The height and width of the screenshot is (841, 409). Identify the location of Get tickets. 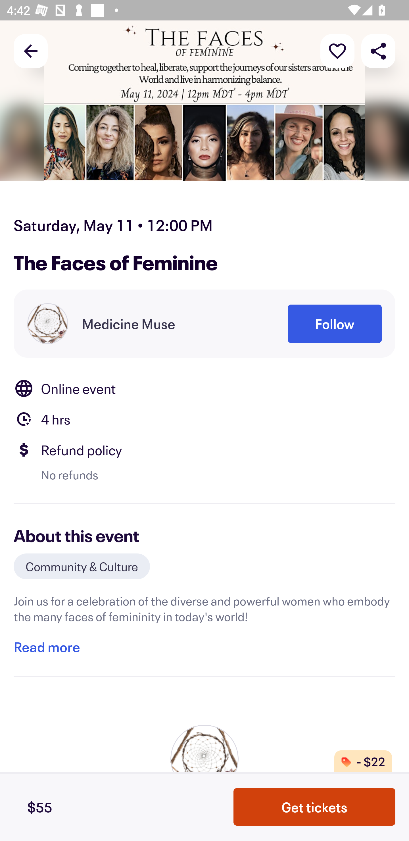
(314, 807).